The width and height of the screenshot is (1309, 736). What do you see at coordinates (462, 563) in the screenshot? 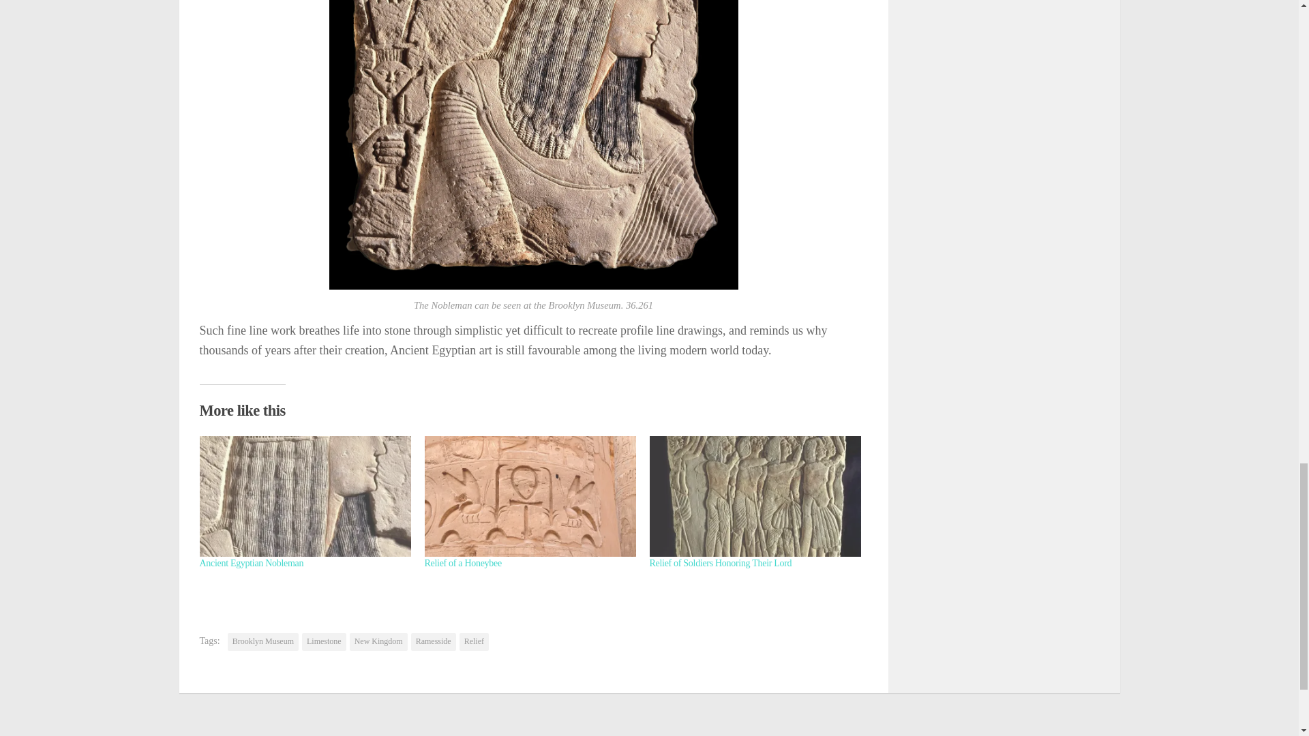
I see `Relief of a Honeybee` at bounding box center [462, 563].